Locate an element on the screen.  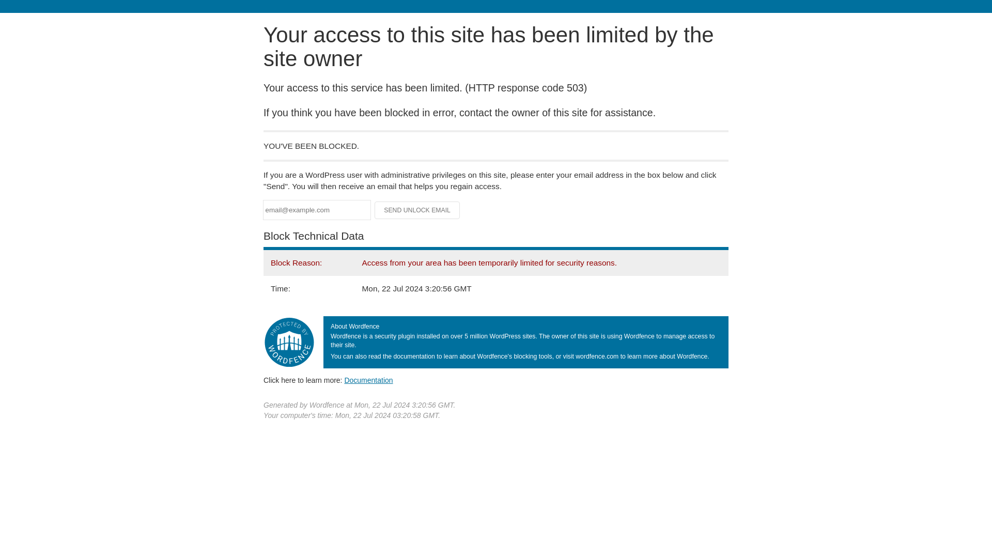
Send Unlock Email is located at coordinates (417, 210).